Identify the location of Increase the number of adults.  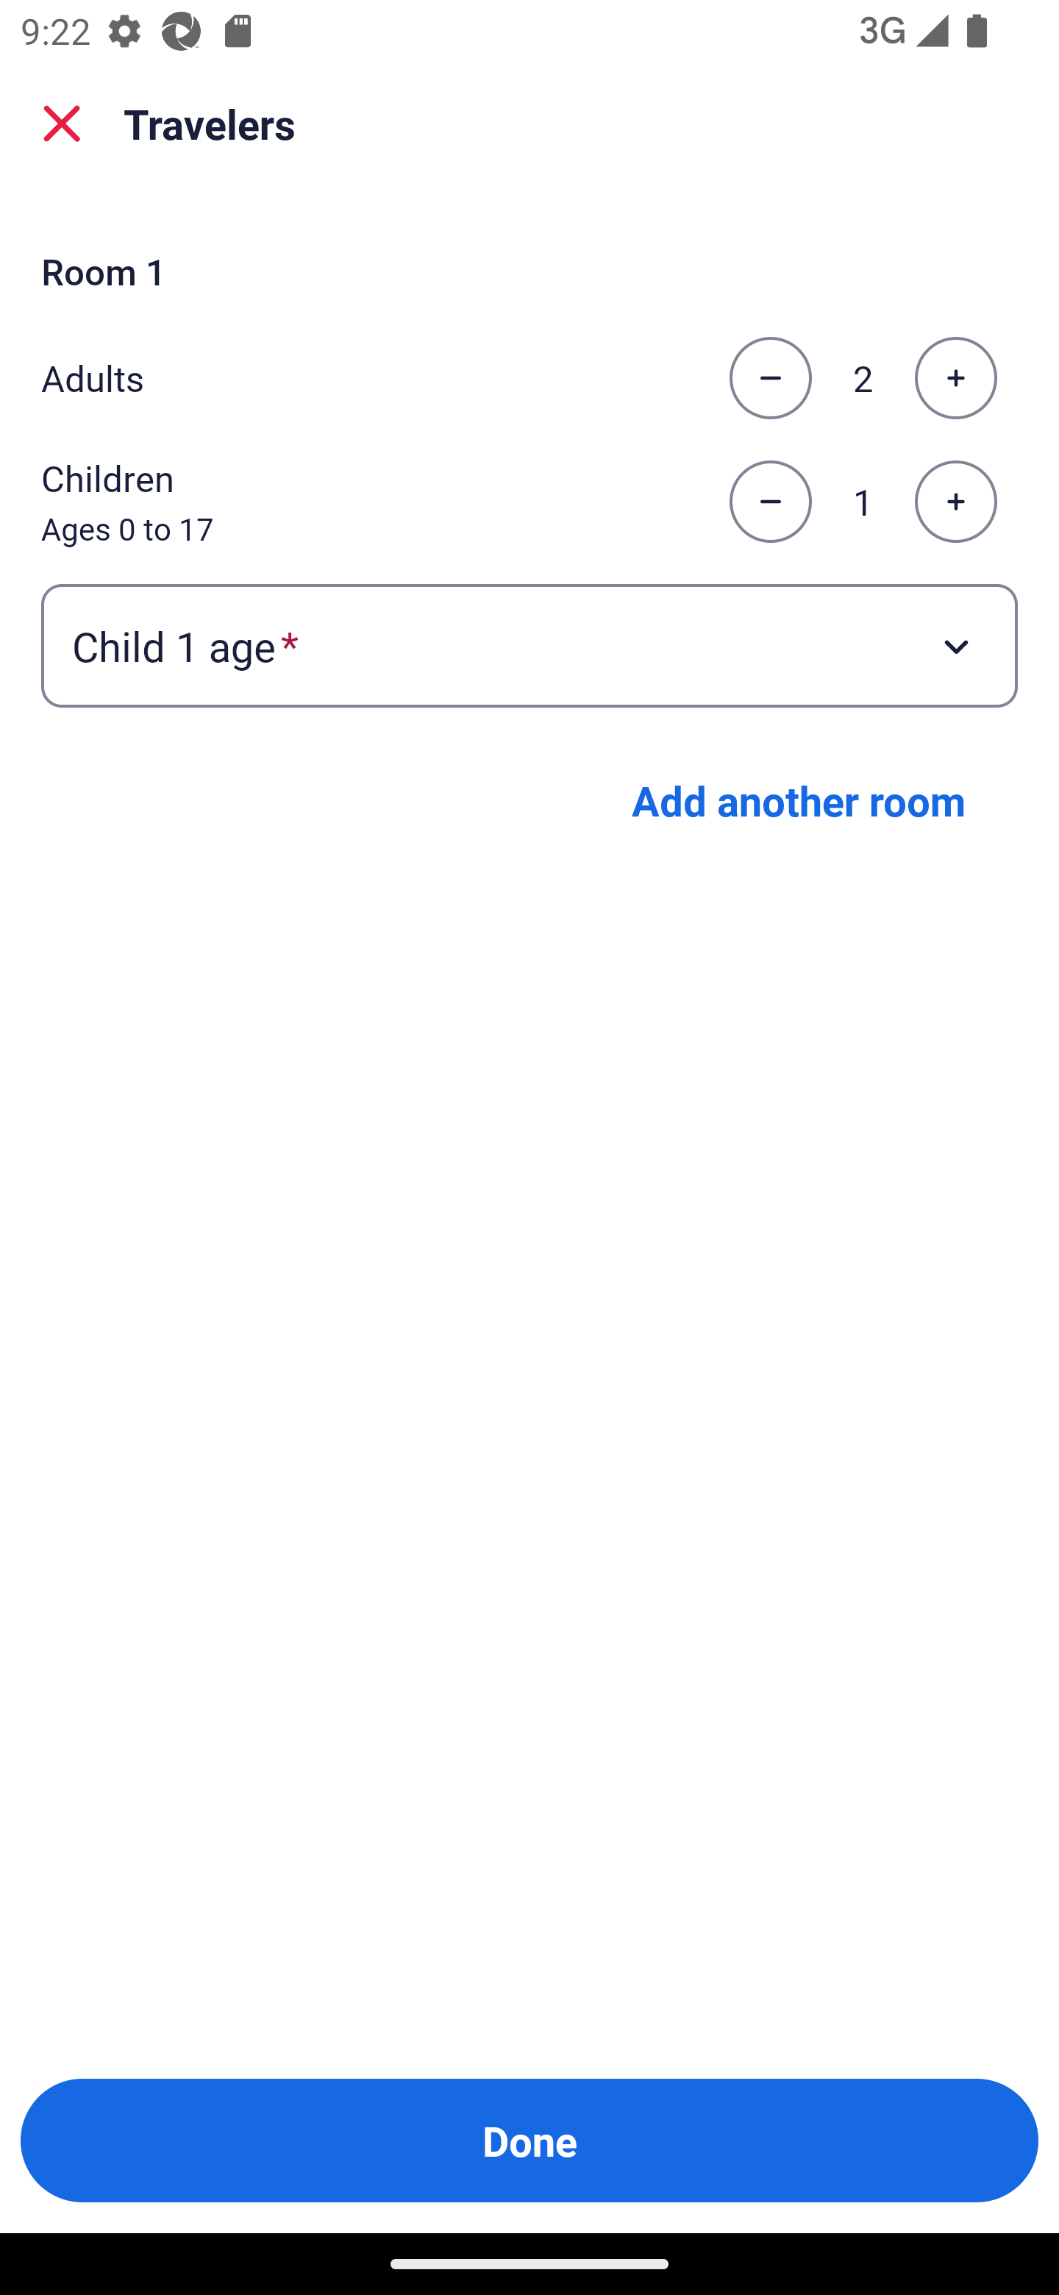
(955, 378).